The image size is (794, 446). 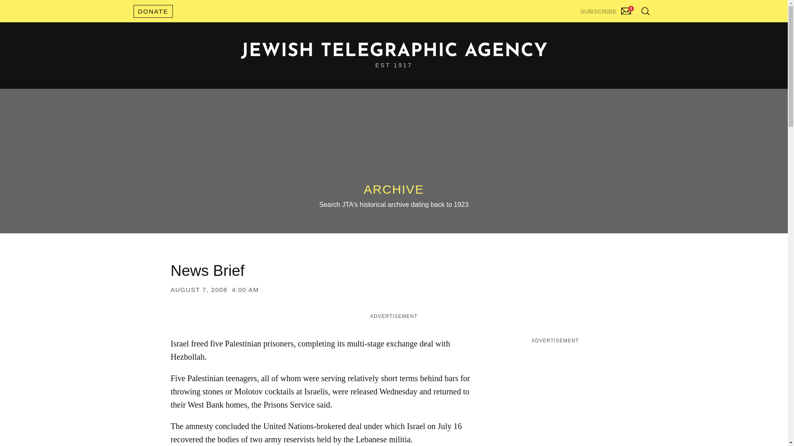 I want to click on Search, so click(x=624, y=29).